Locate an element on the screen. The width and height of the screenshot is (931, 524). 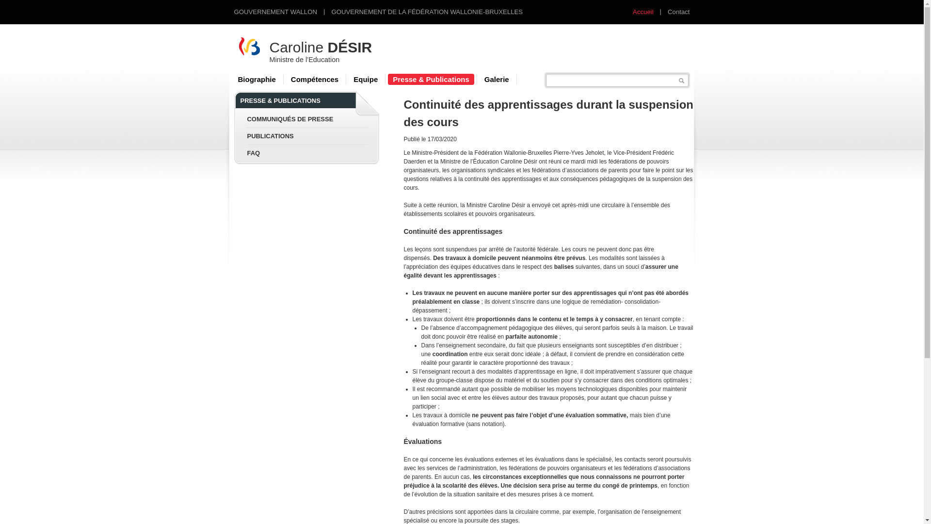
Galerie is located at coordinates (497, 80).